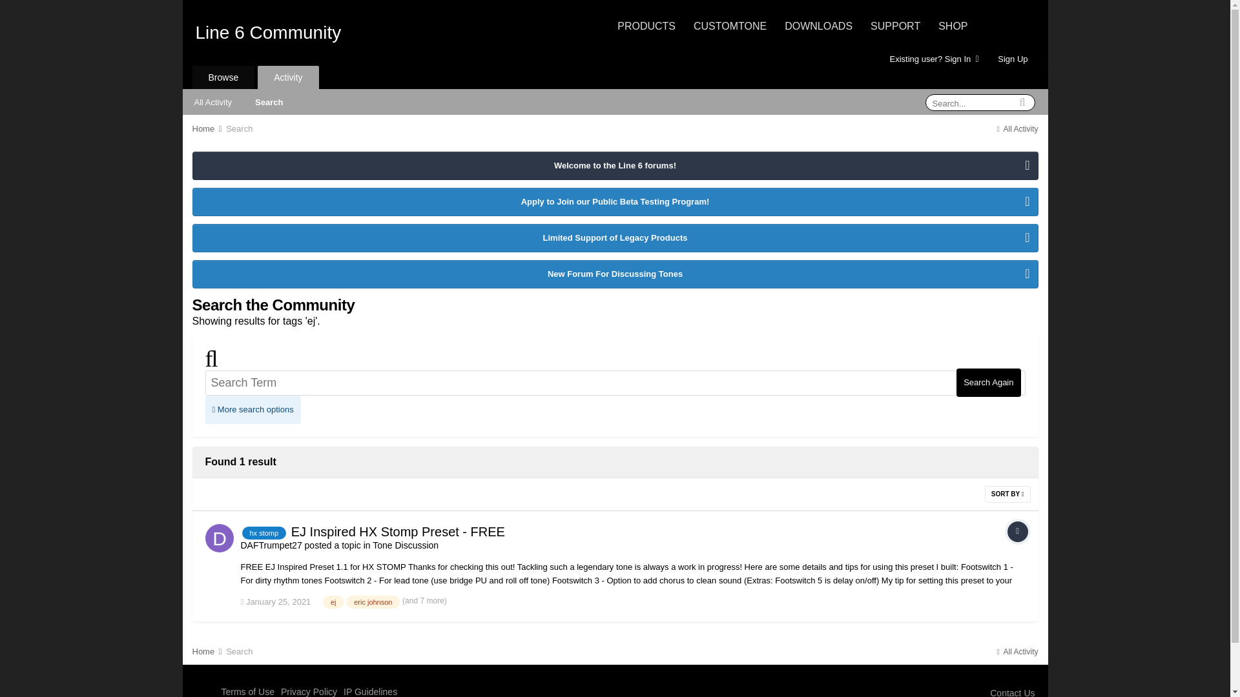 Image resolution: width=1240 pixels, height=697 pixels. What do you see at coordinates (953, 26) in the screenshot?
I see `Store` at bounding box center [953, 26].